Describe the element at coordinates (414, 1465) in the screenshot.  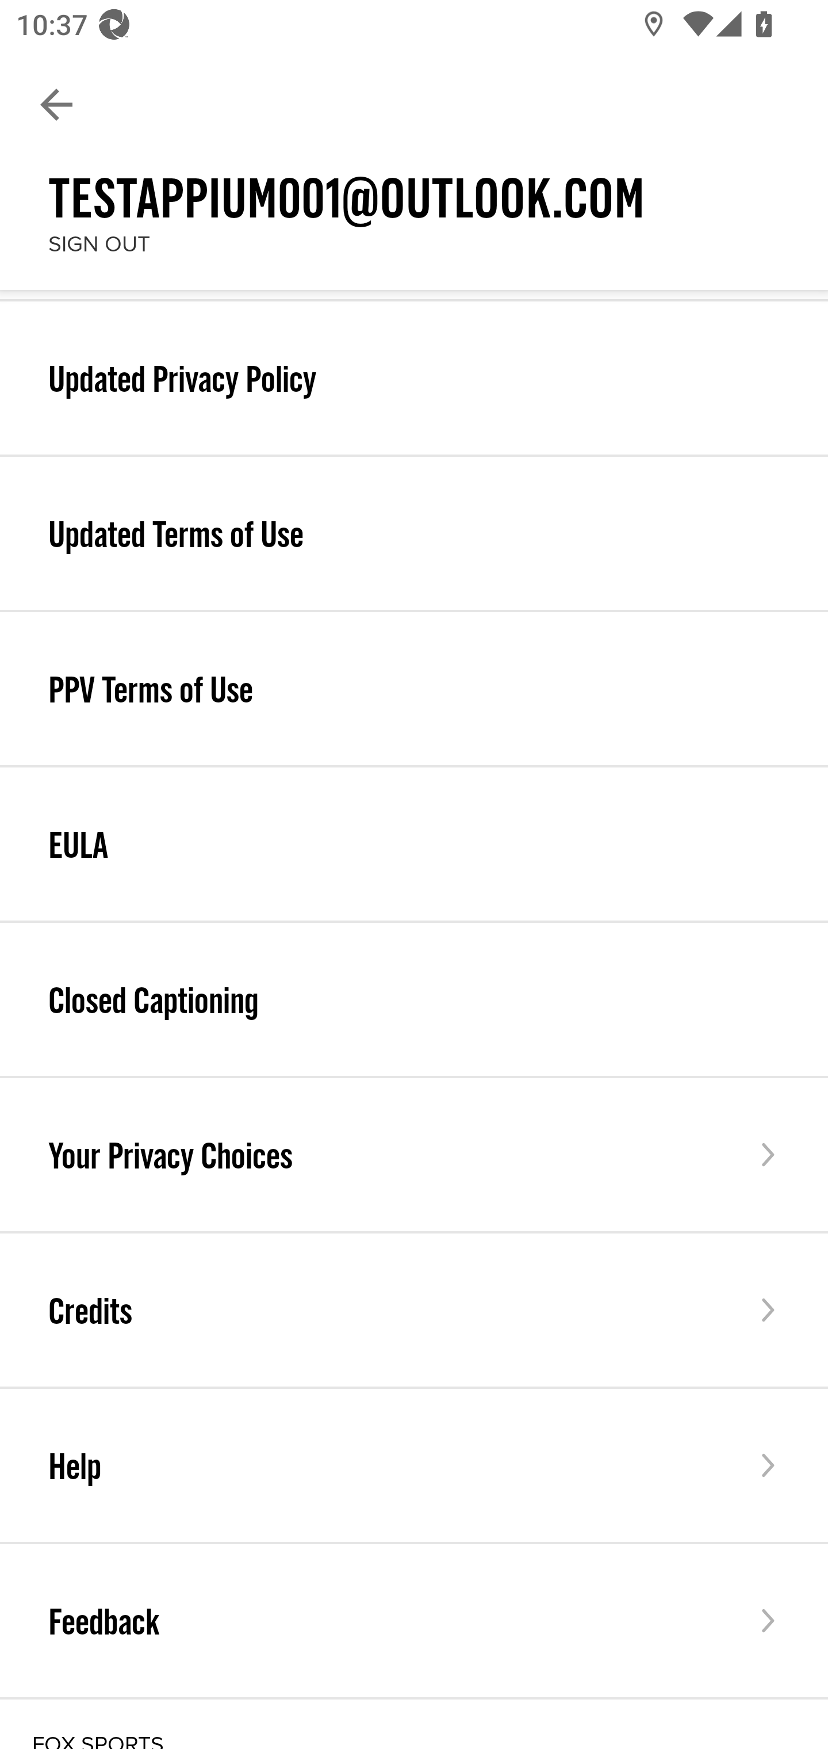
I see `Help` at that location.